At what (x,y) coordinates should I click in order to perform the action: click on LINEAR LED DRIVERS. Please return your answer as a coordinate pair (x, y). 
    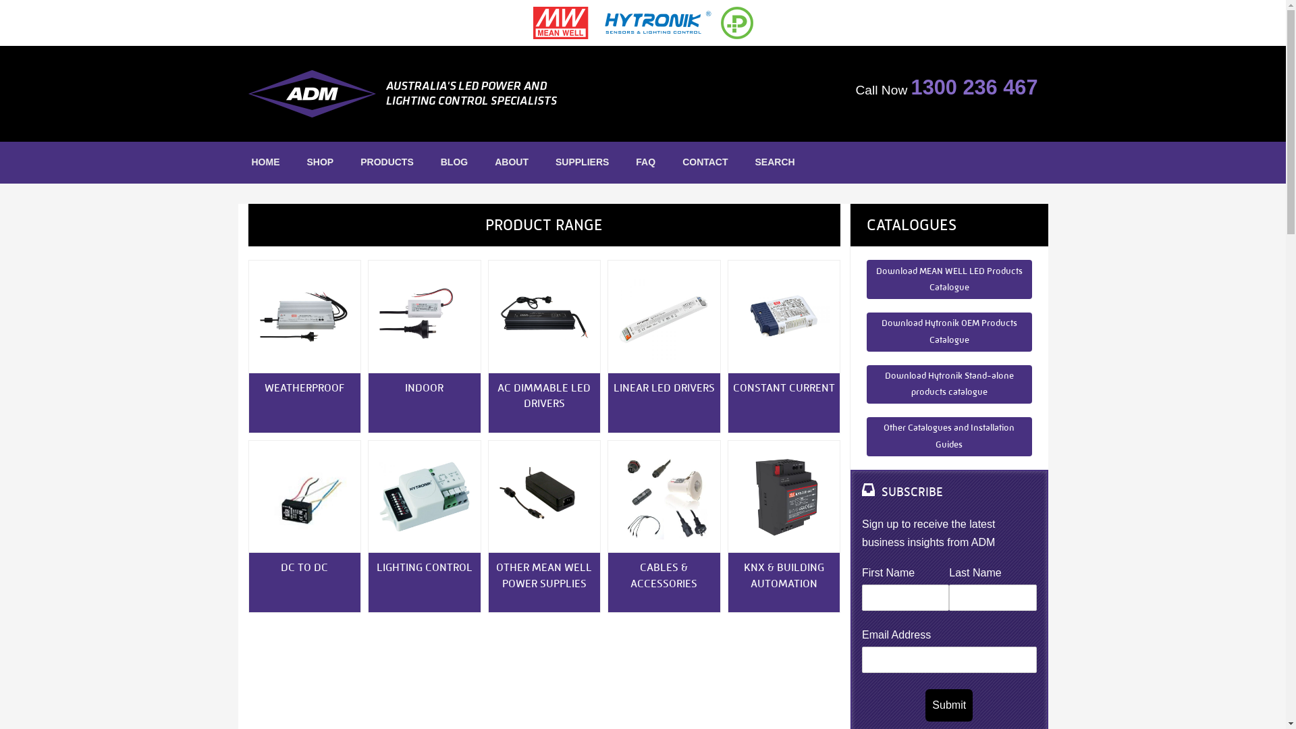
    Looking at the image, I should click on (664, 403).